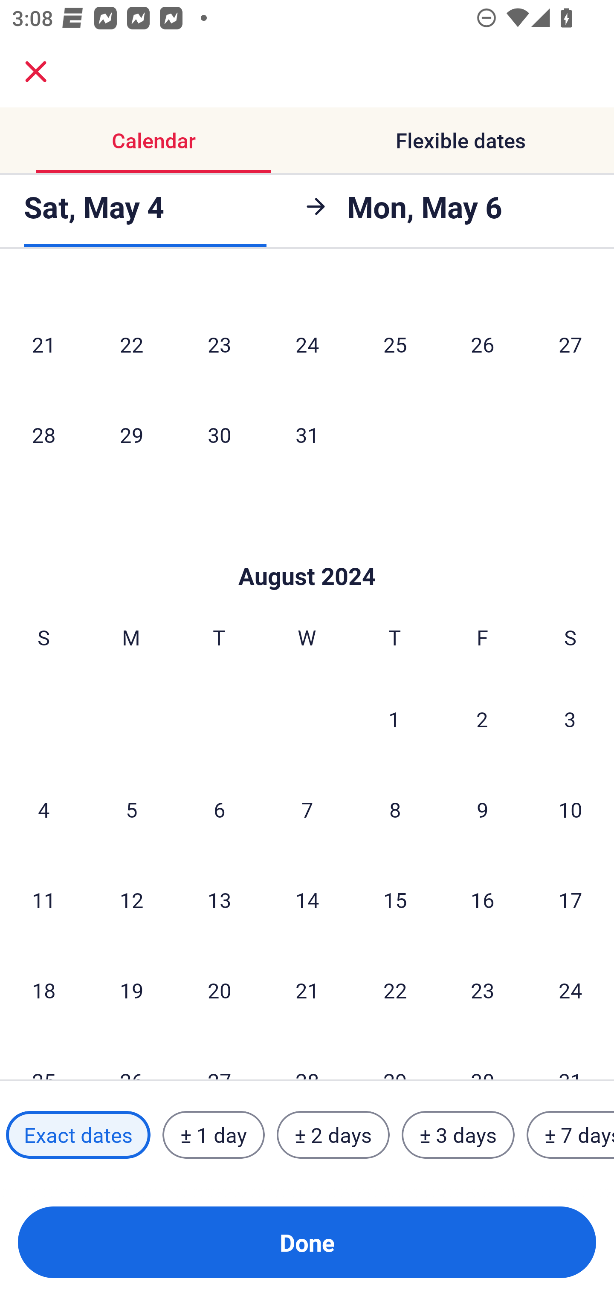  What do you see at coordinates (78, 1134) in the screenshot?
I see `Exact dates` at bounding box center [78, 1134].